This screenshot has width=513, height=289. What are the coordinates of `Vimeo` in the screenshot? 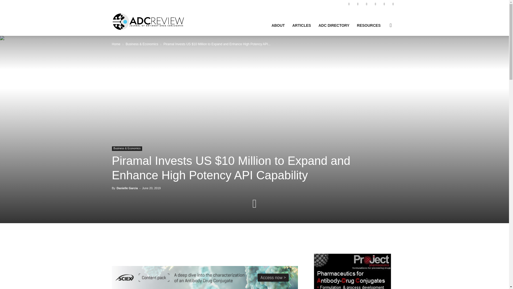 It's located at (384, 4).